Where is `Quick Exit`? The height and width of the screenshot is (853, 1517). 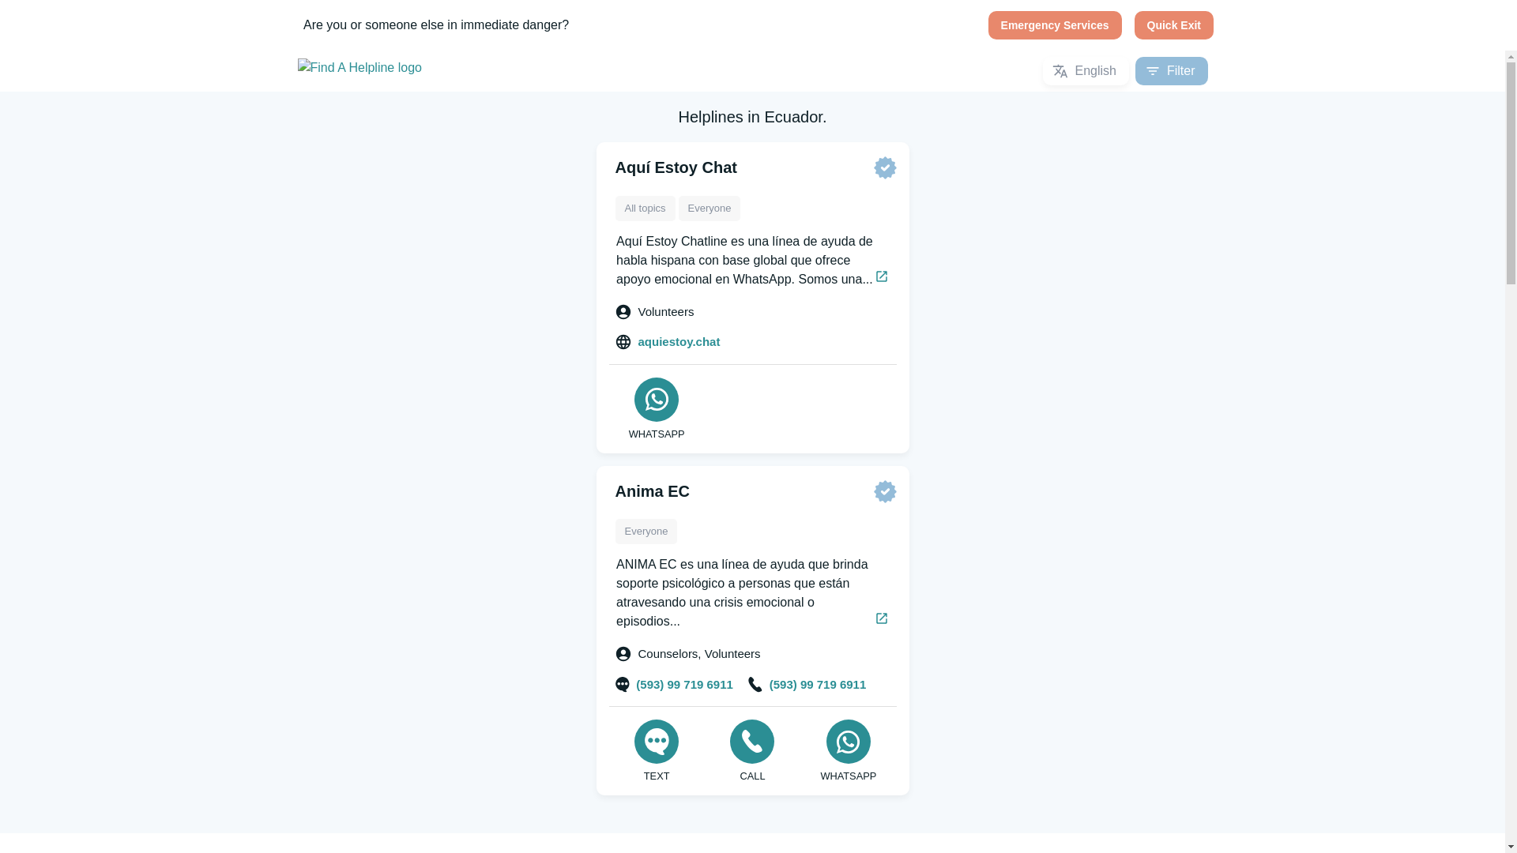
Quick Exit is located at coordinates (1174, 25).